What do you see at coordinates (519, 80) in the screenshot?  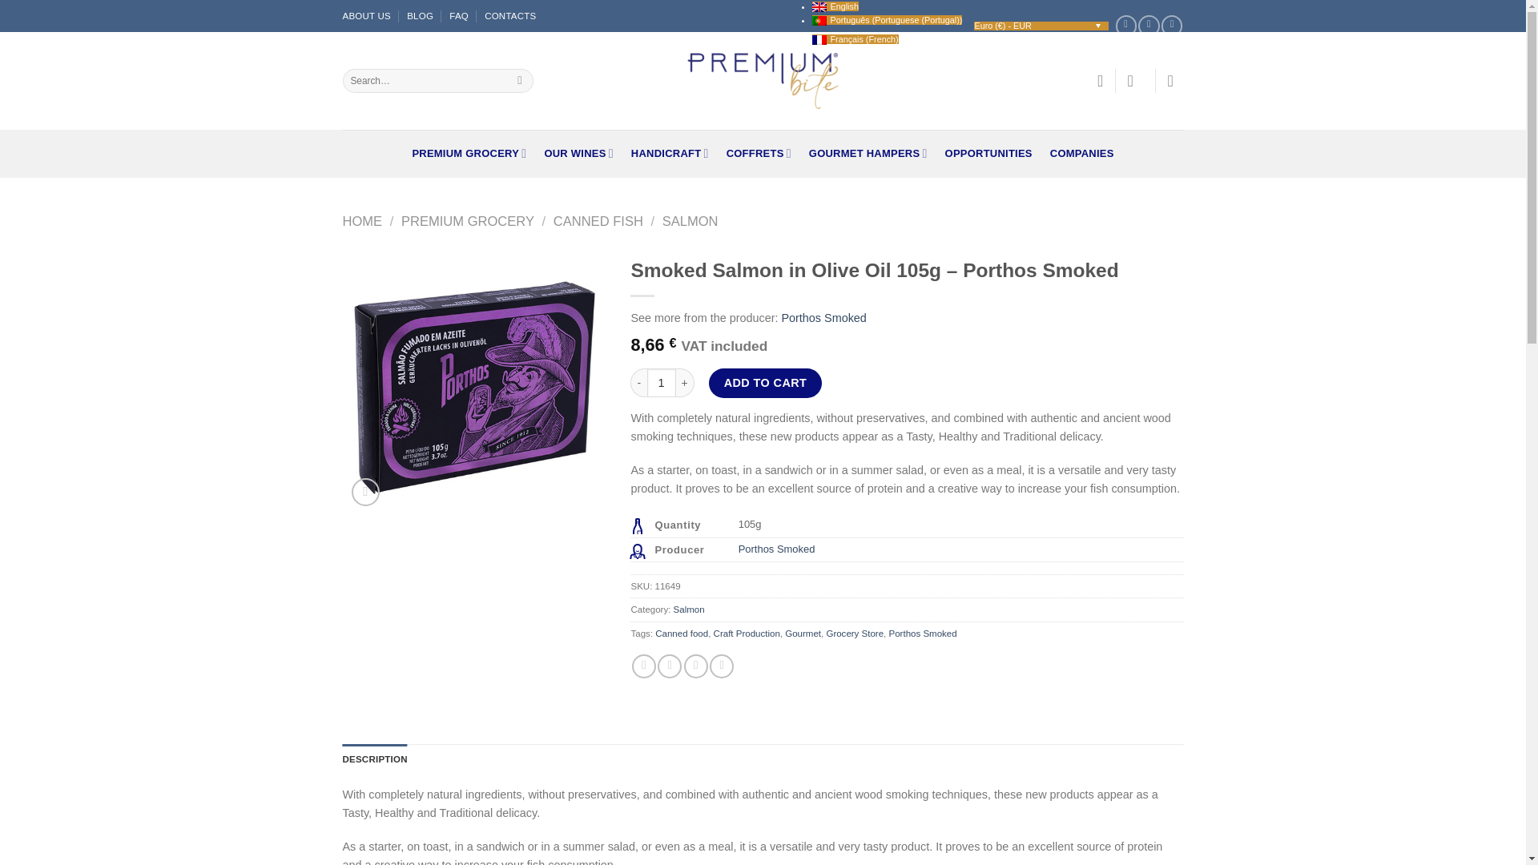 I see `Search` at bounding box center [519, 80].